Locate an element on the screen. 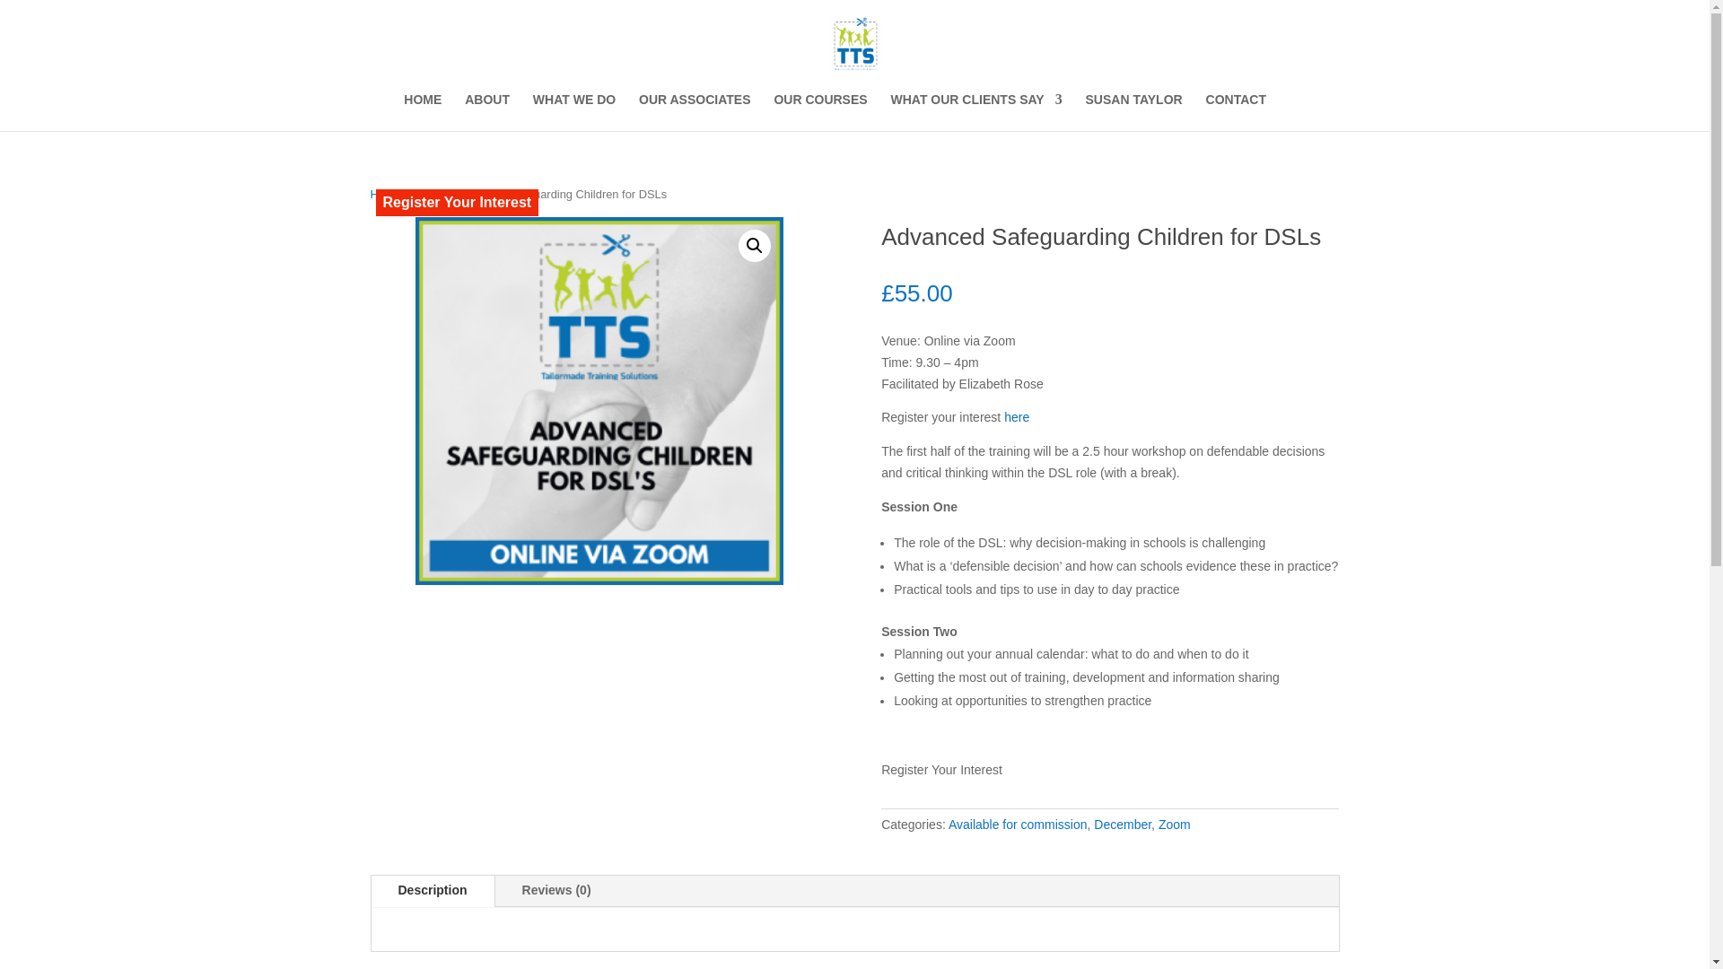 This screenshot has width=1723, height=969. ABOUT is located at coordinates (487, 111).